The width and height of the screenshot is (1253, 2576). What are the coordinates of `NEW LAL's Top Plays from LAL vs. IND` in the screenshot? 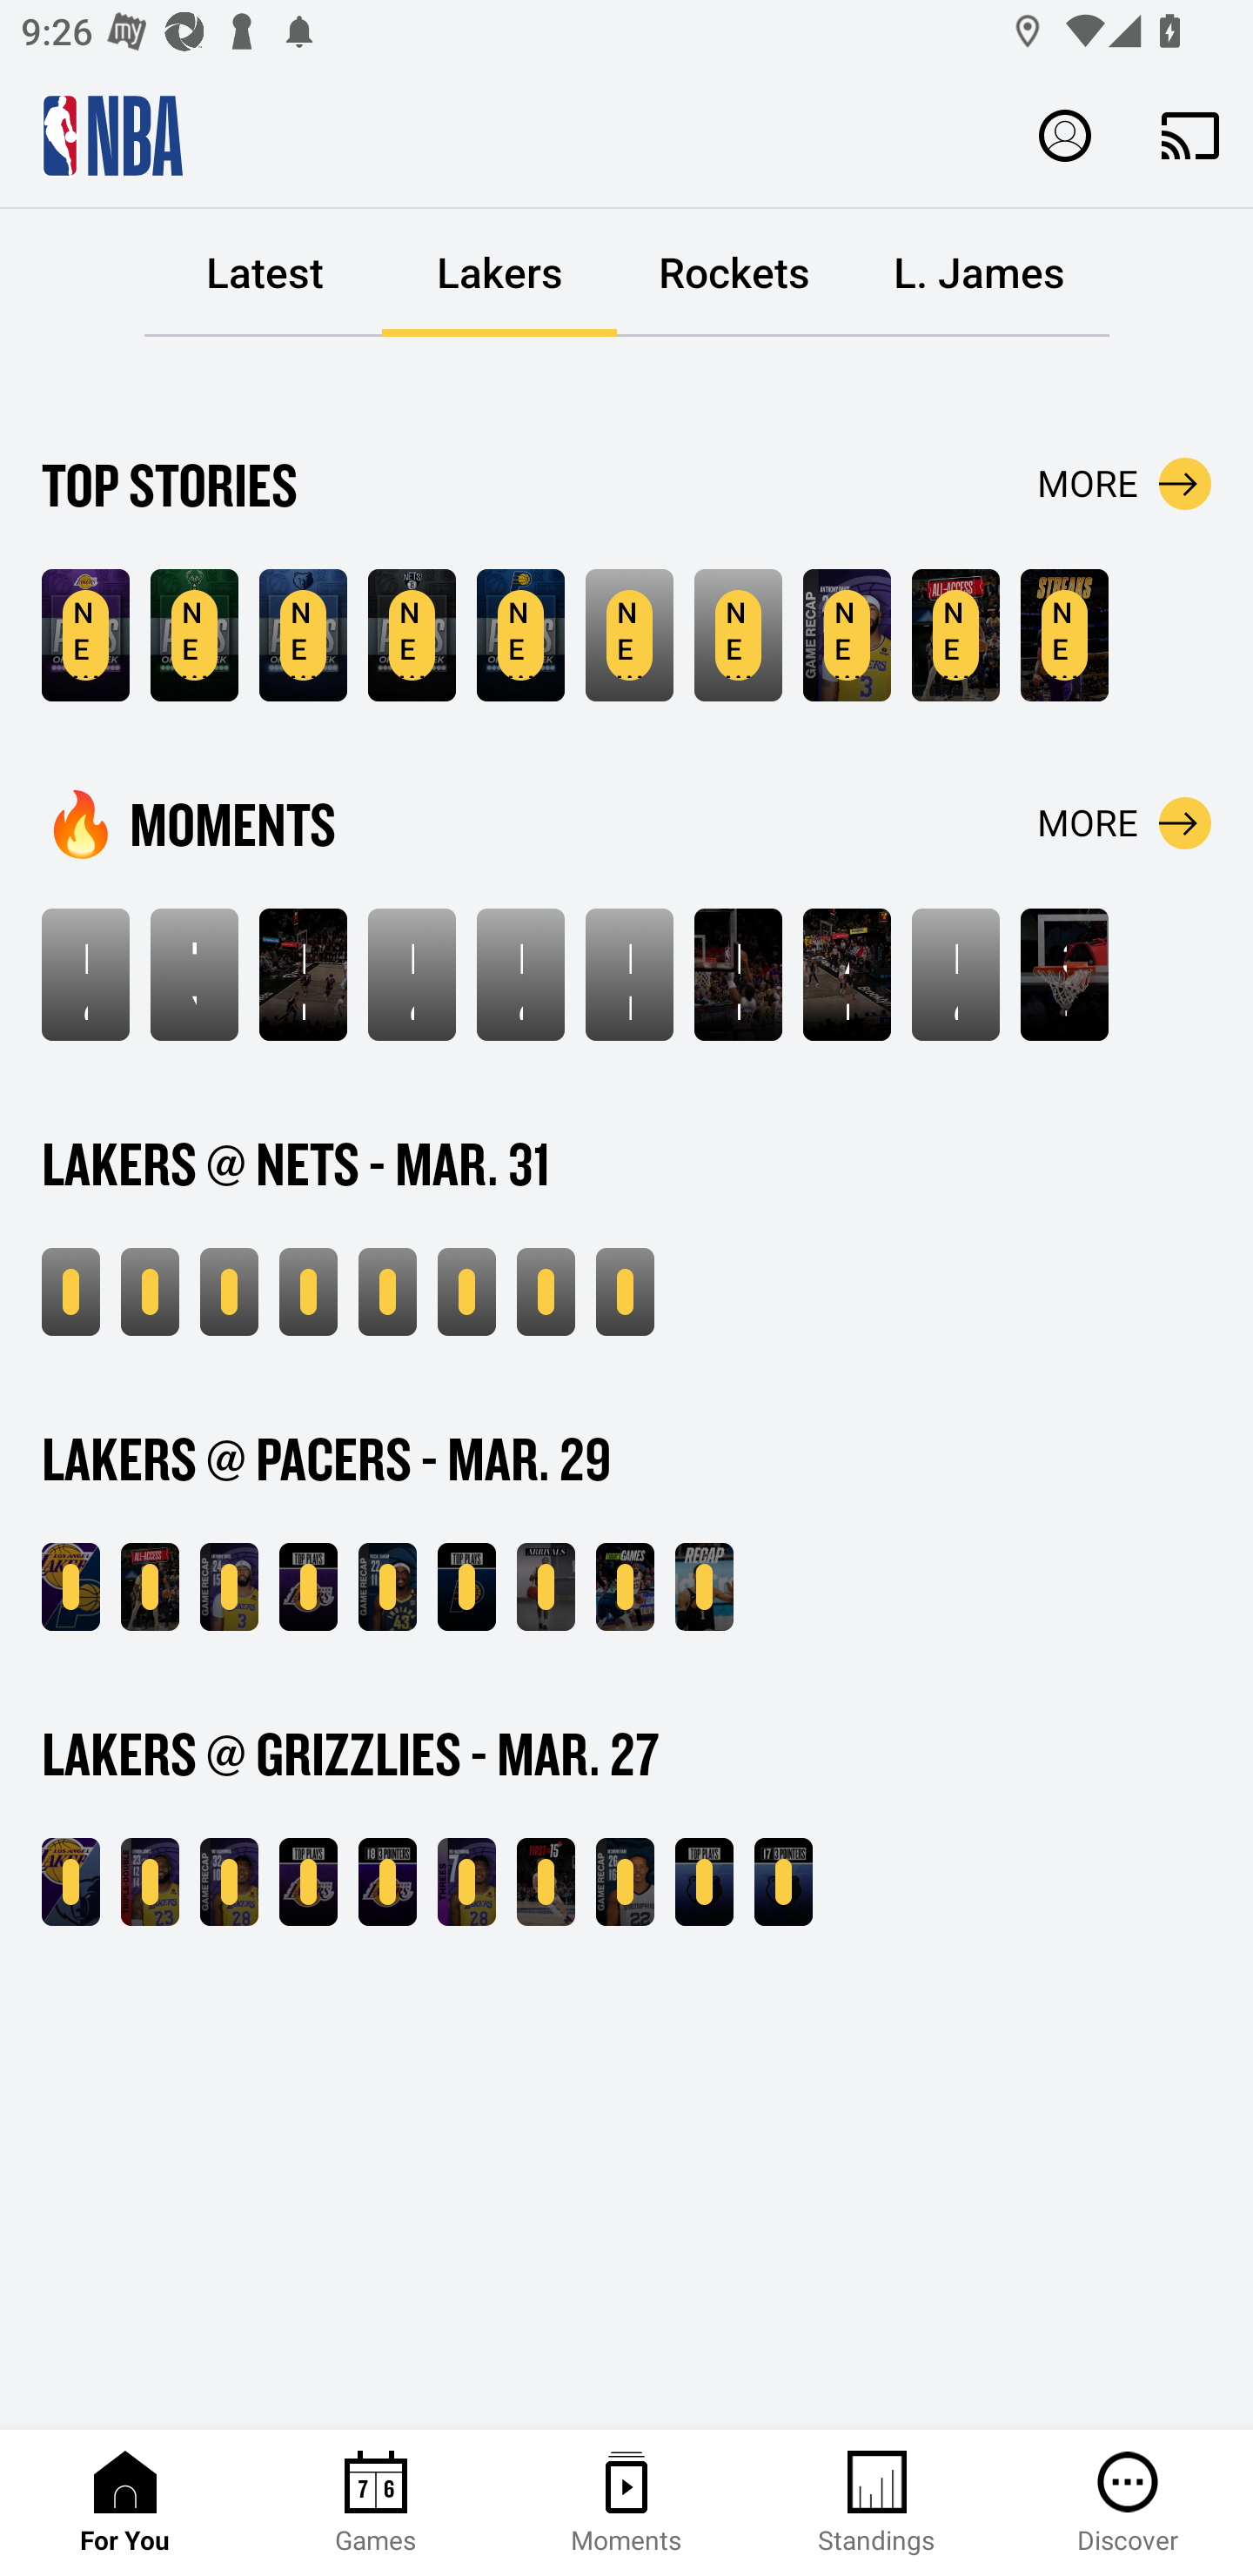 It's located at (308, 1587).